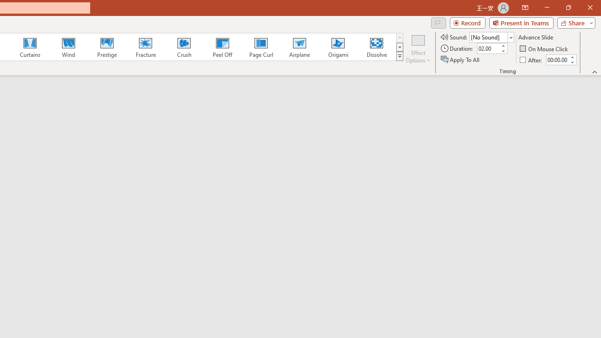  Describe the element at coordinates (418, 48) in the screenshot. I see `Effect Options` at that location.